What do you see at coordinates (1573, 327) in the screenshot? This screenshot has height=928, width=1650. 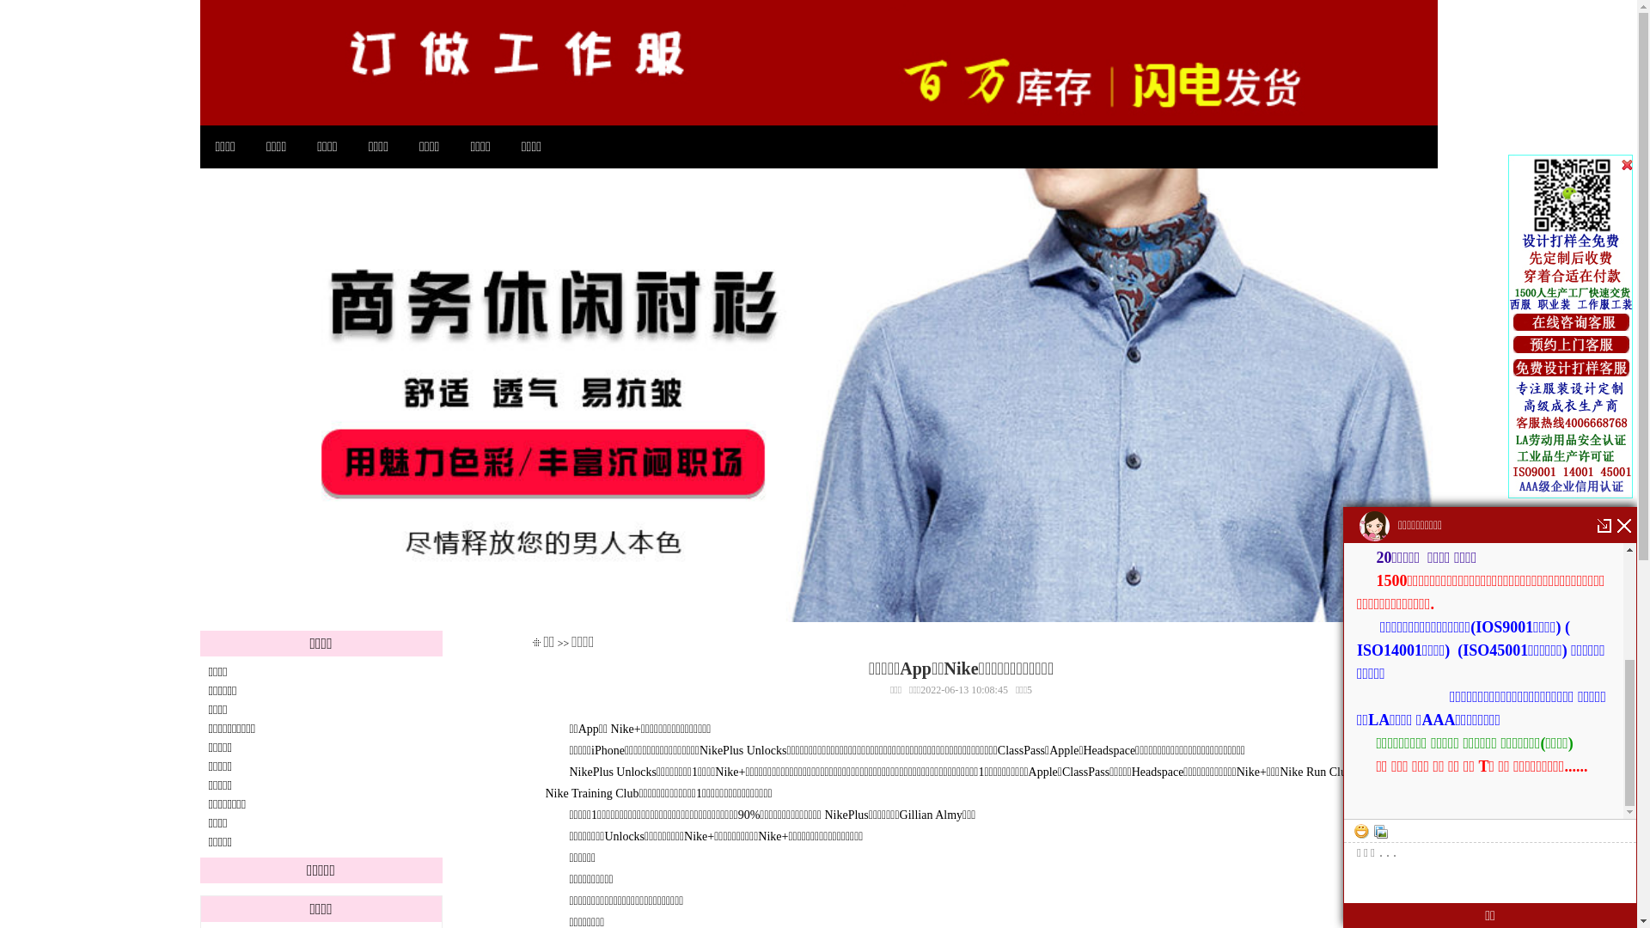 I see ` ` at bounding box center [1573, 327].